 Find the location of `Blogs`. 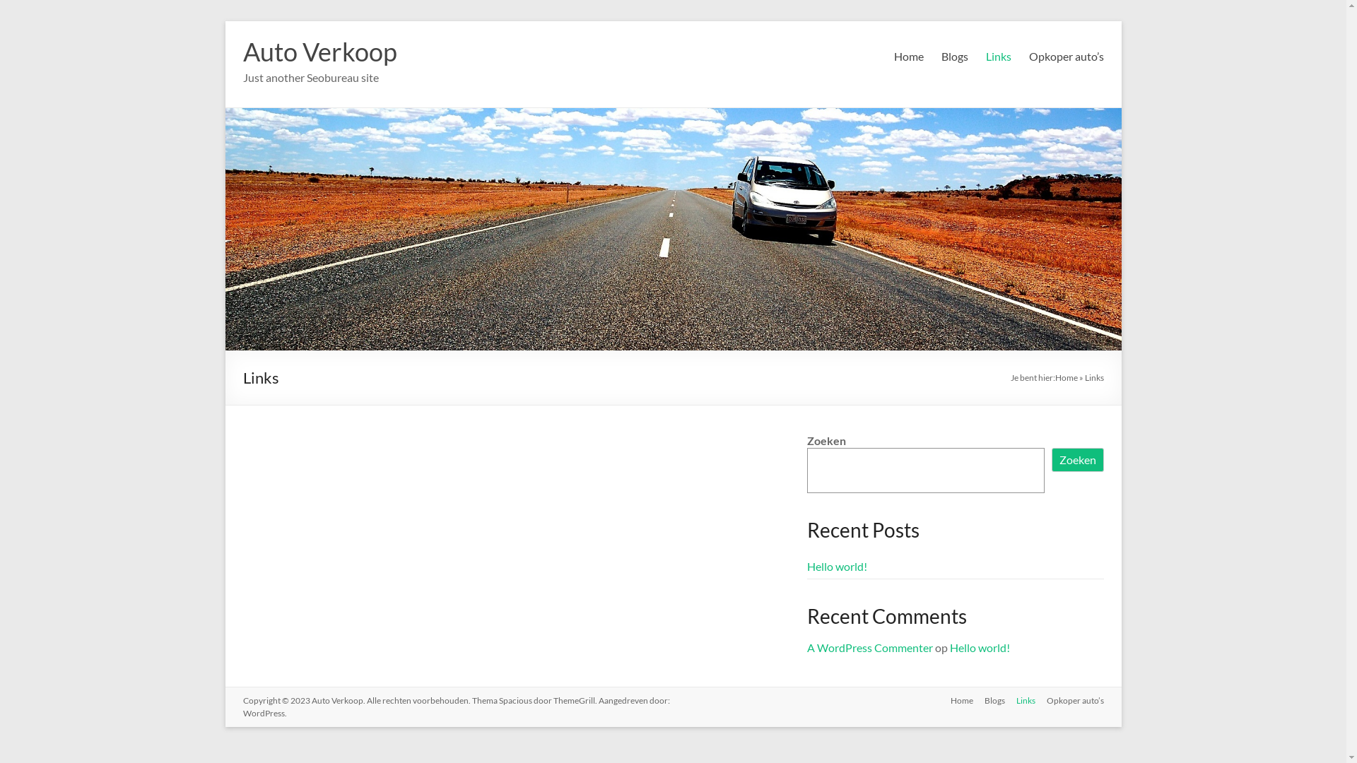

Blogs is located at coordinates (988, 702).